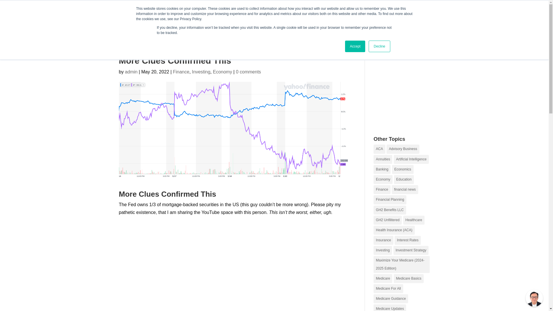 The width and height of the screenshot is (553, 311). What do you see at coordinates (391, 6) in the screenshot?
I see `Follow on Facebook` at bounding box center [391, 6].